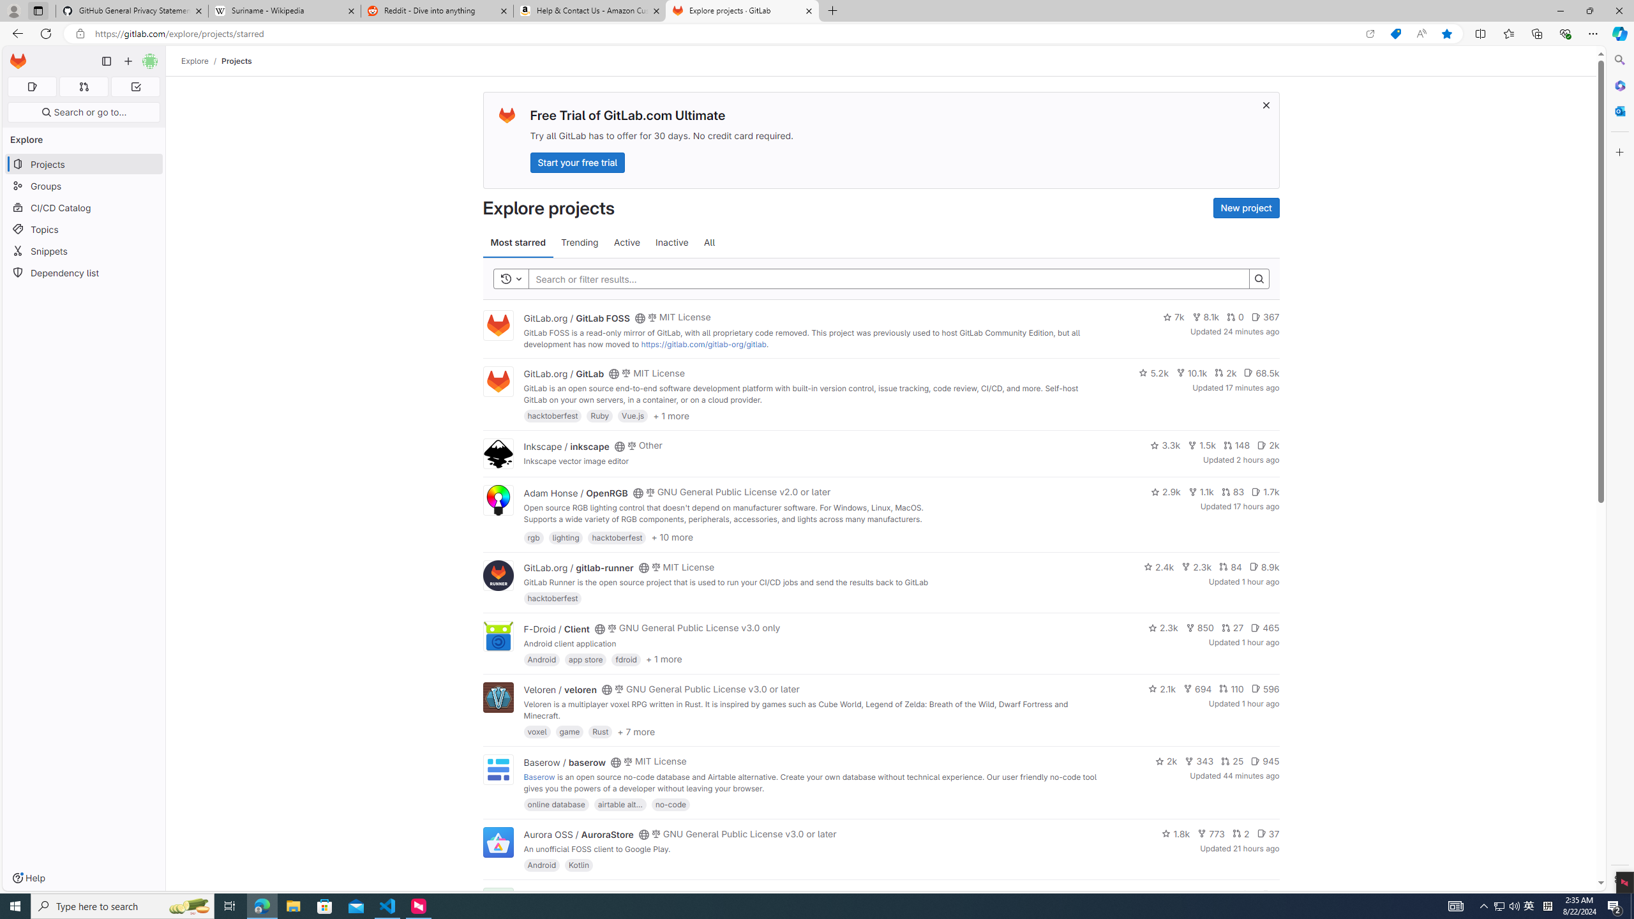  Describe the element at coordinates (84, 208) in the screenshot. I see `CI/CD Catalog` at that location.